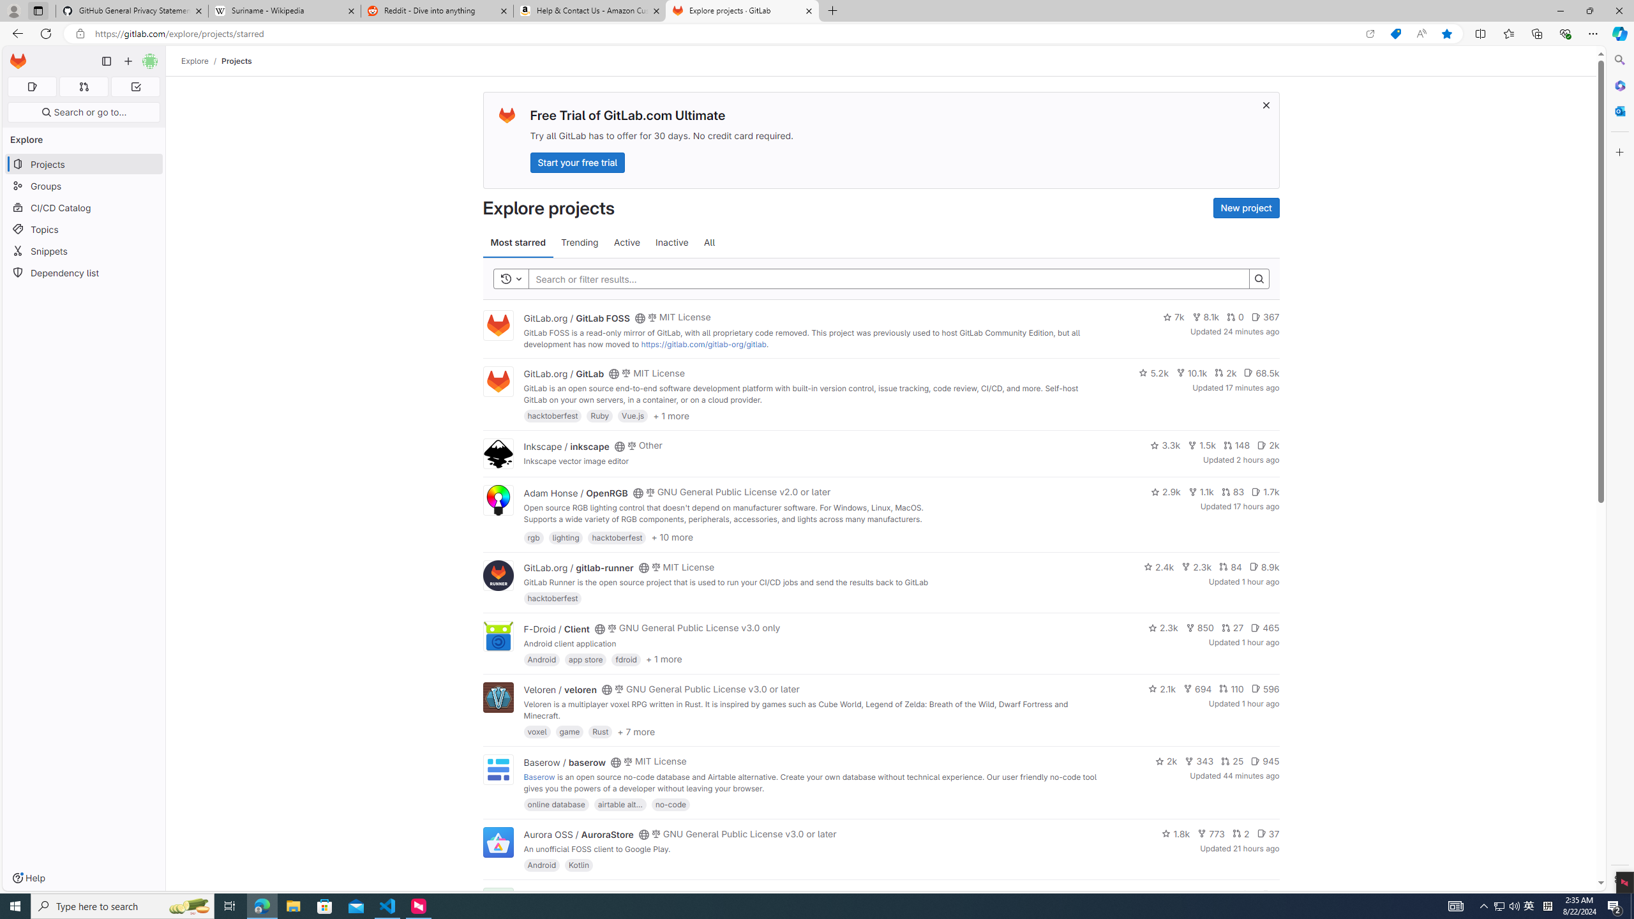  Describe the element at coordinates (84, 208) in the screenshot. I see `CI/CD Catalog` at that location.